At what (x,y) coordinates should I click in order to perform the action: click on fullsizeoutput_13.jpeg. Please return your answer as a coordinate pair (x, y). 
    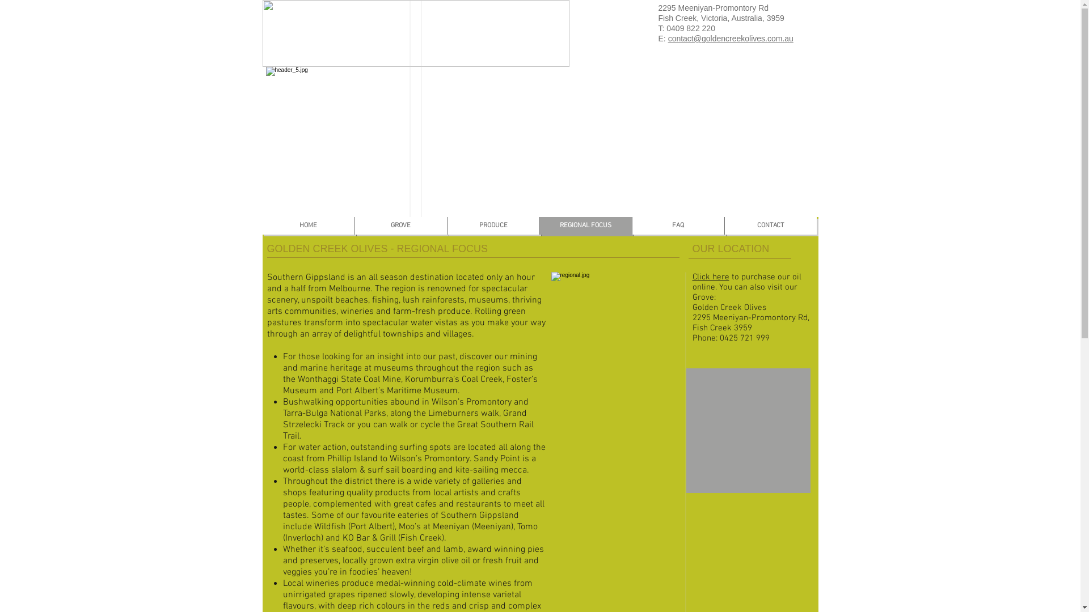
    Looking at the image, I should click on (415, 33).